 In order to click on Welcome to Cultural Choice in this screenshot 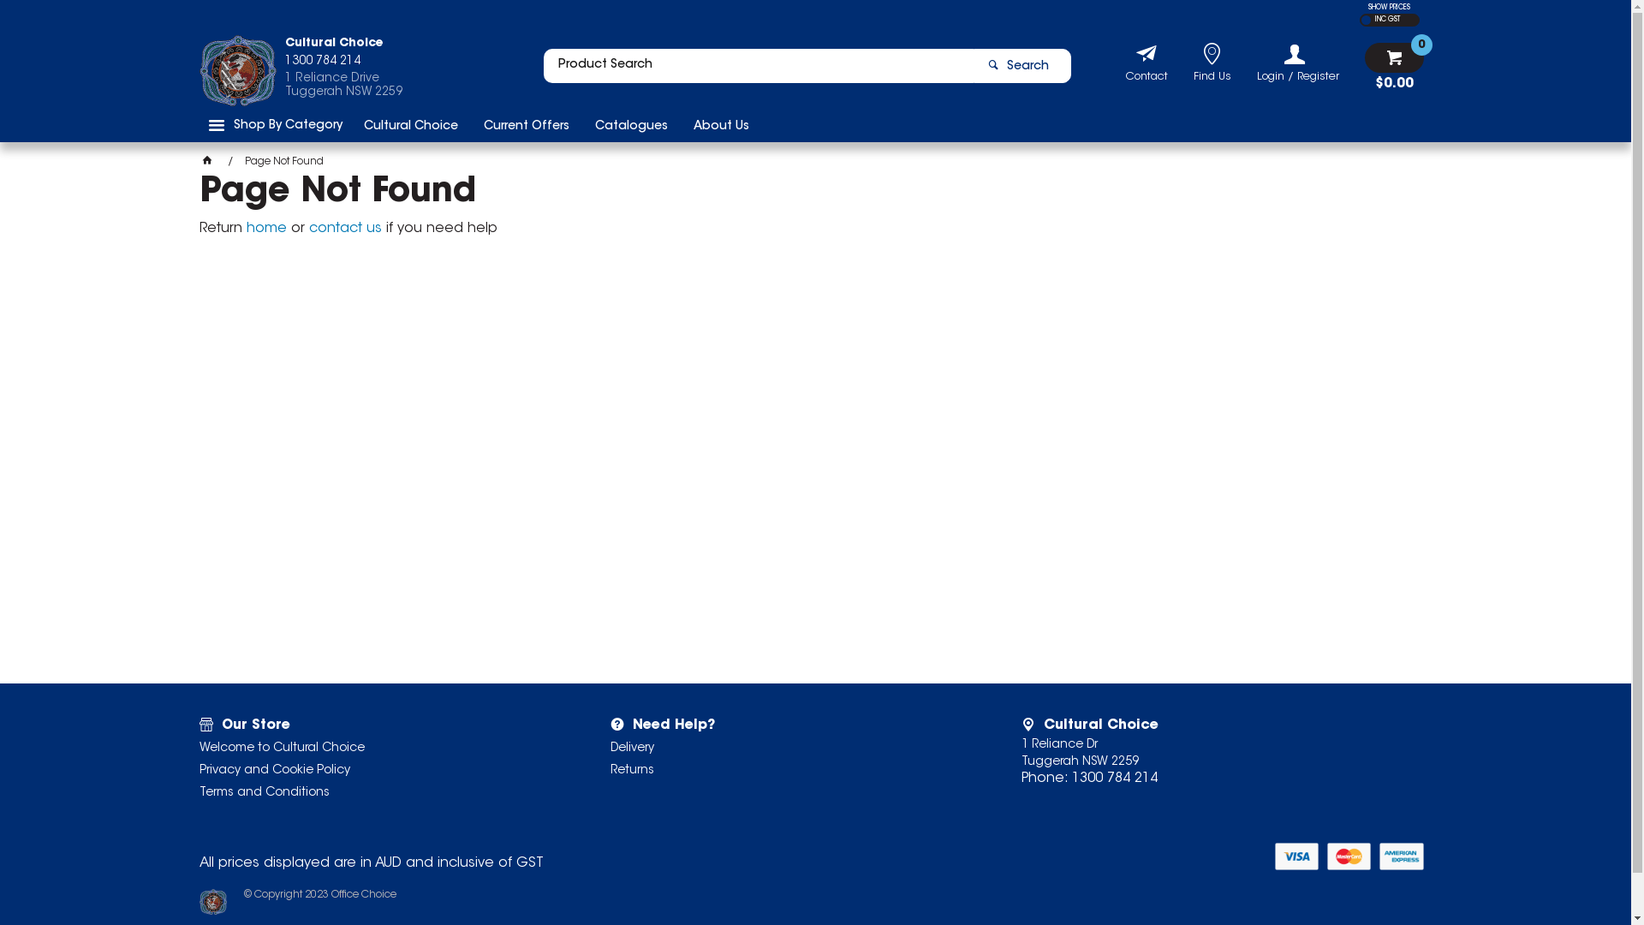, I will do `click(382, 749)`.